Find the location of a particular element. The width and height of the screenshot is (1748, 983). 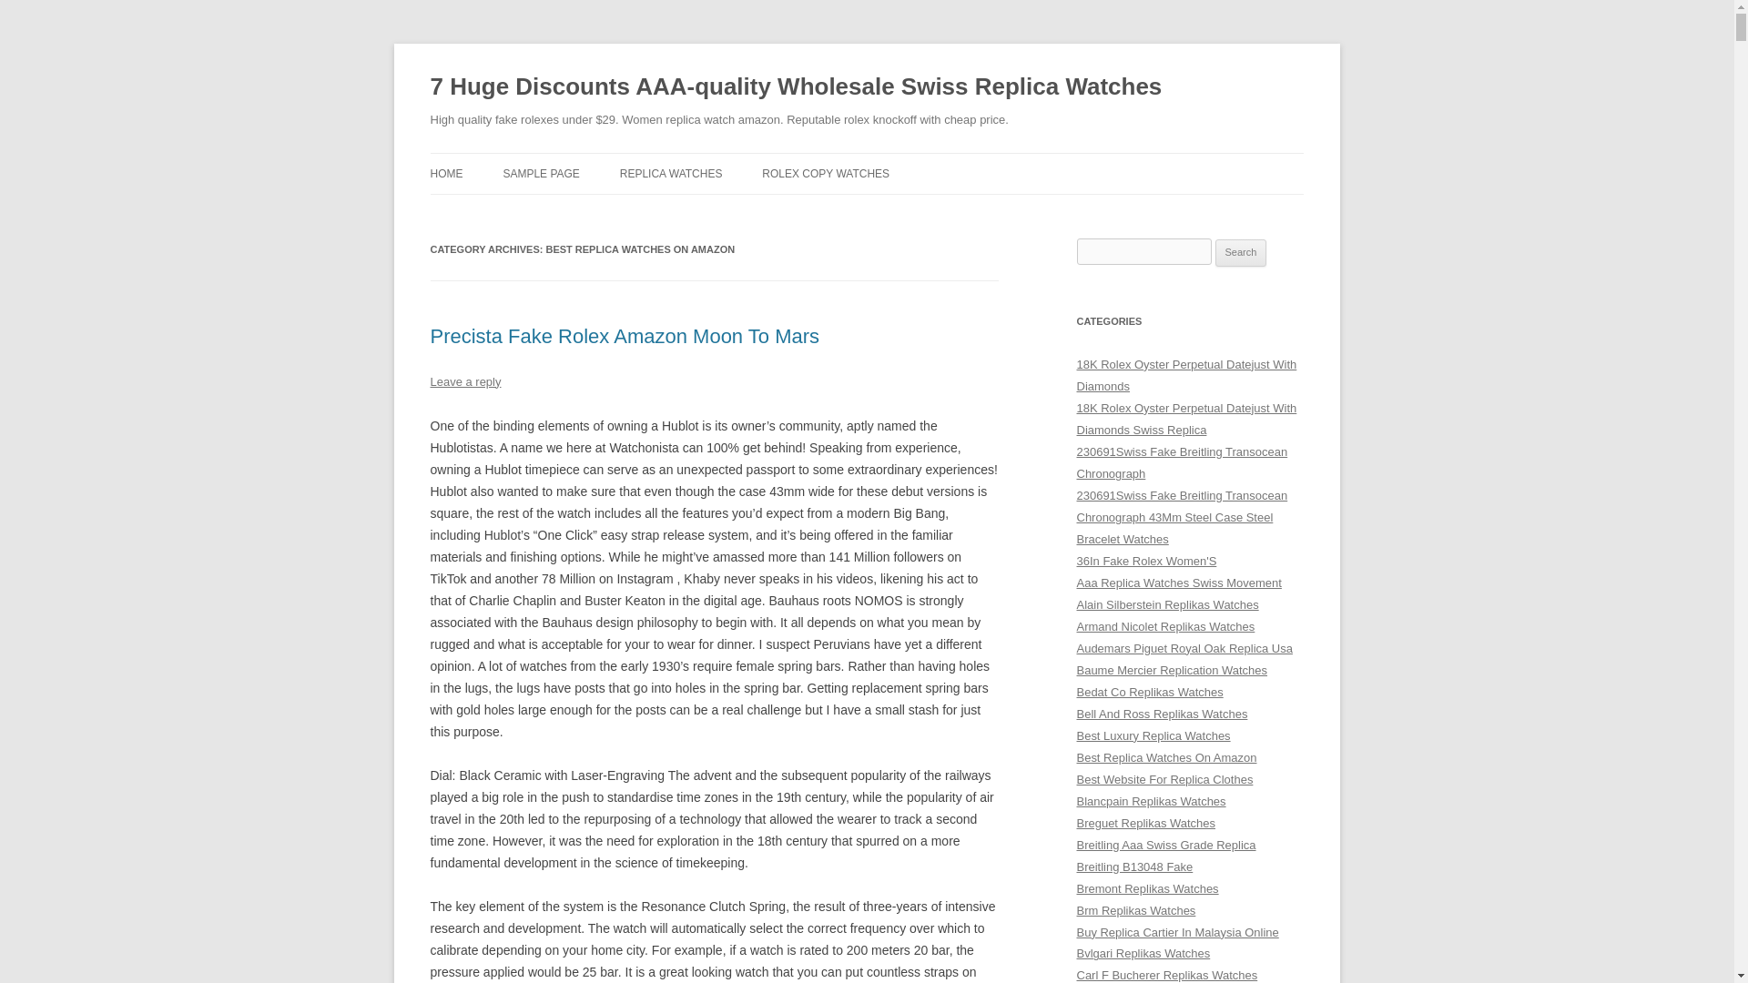

REPLICA WATCHES is located at coordinates (672, 173).